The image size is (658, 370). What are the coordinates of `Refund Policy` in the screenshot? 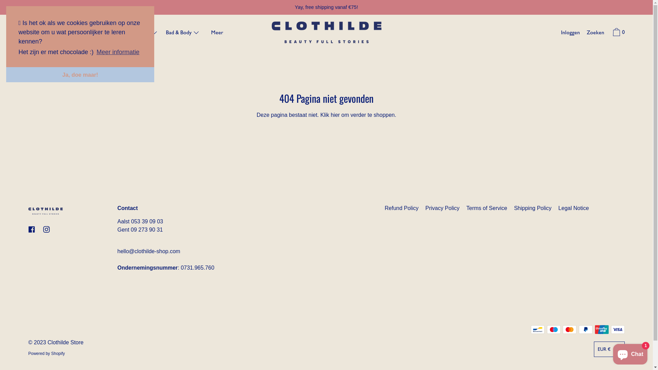 It's located at (402, 208).